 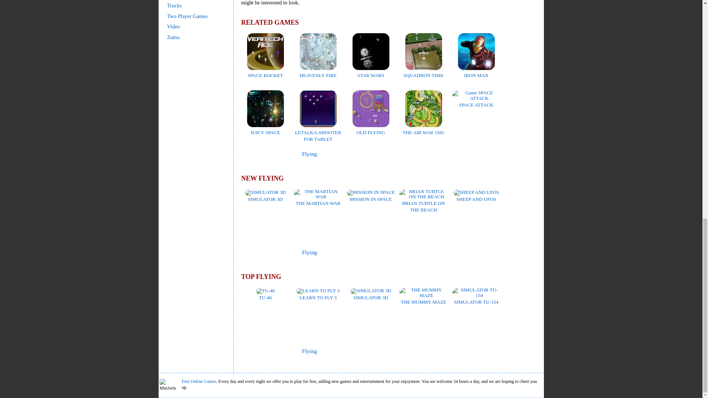 What do you see at coordinates (310, 154) in the screenshot?
I see `Flying` at bounding box center [310, 154].